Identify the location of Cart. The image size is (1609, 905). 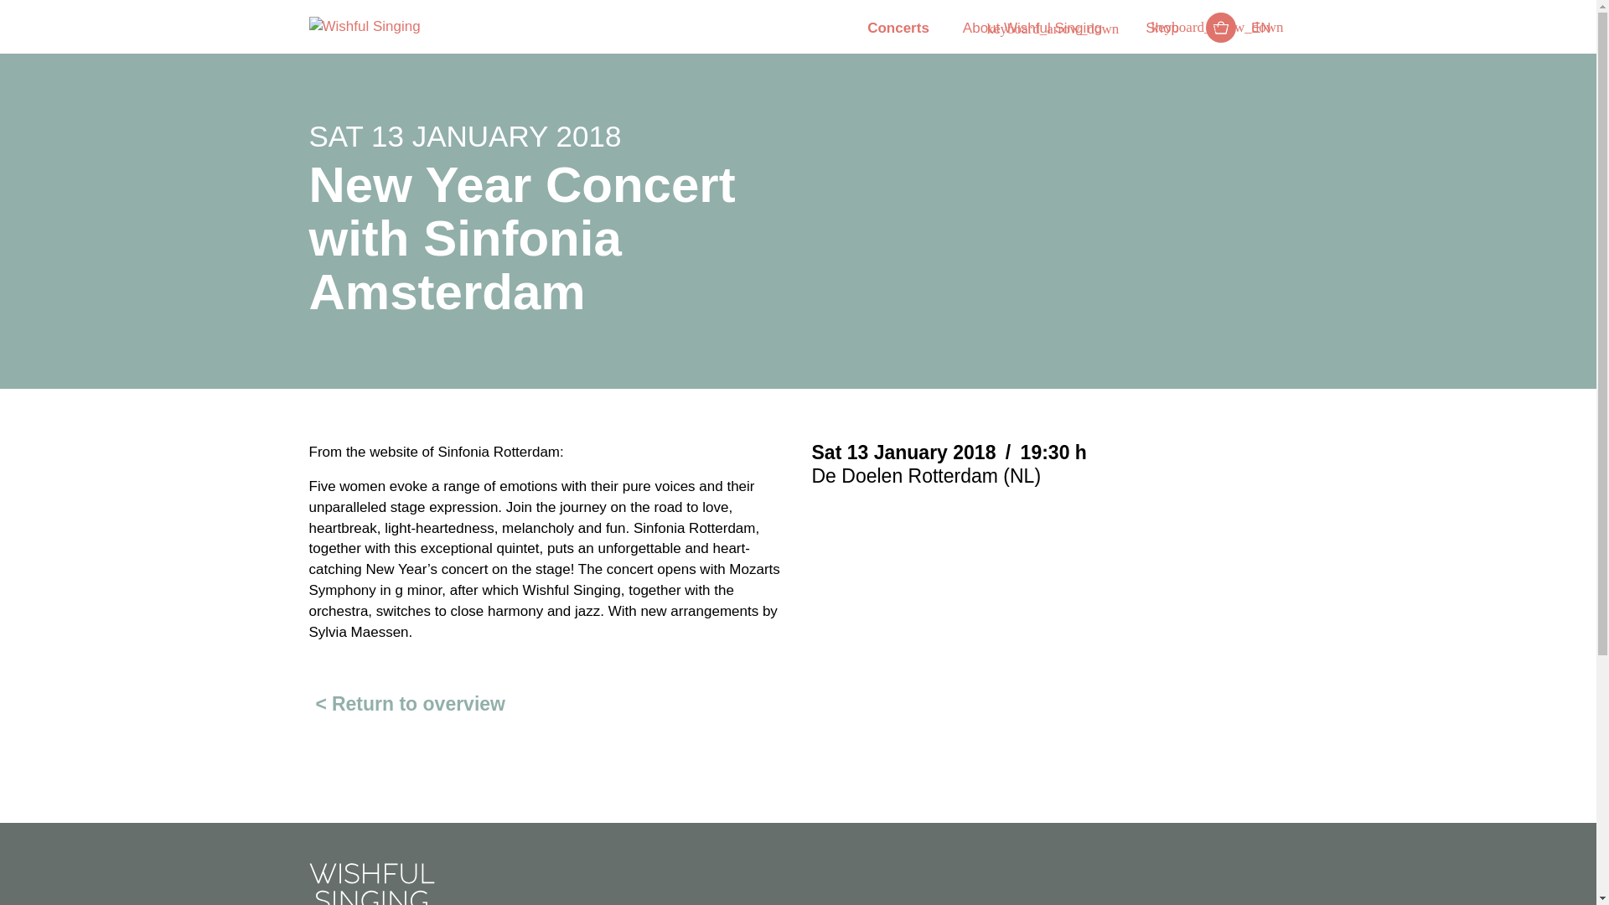
(1220, 28).